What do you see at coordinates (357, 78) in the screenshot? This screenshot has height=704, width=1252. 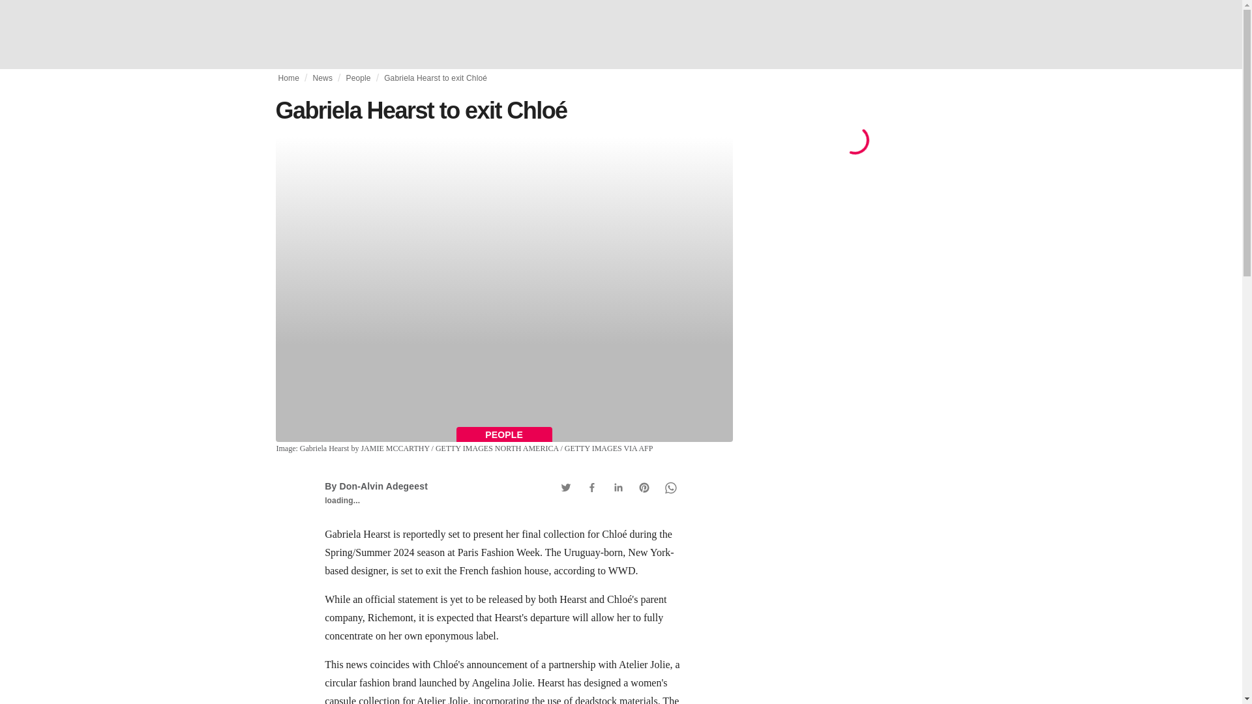 I see `People` at bounding box center [357, 78].